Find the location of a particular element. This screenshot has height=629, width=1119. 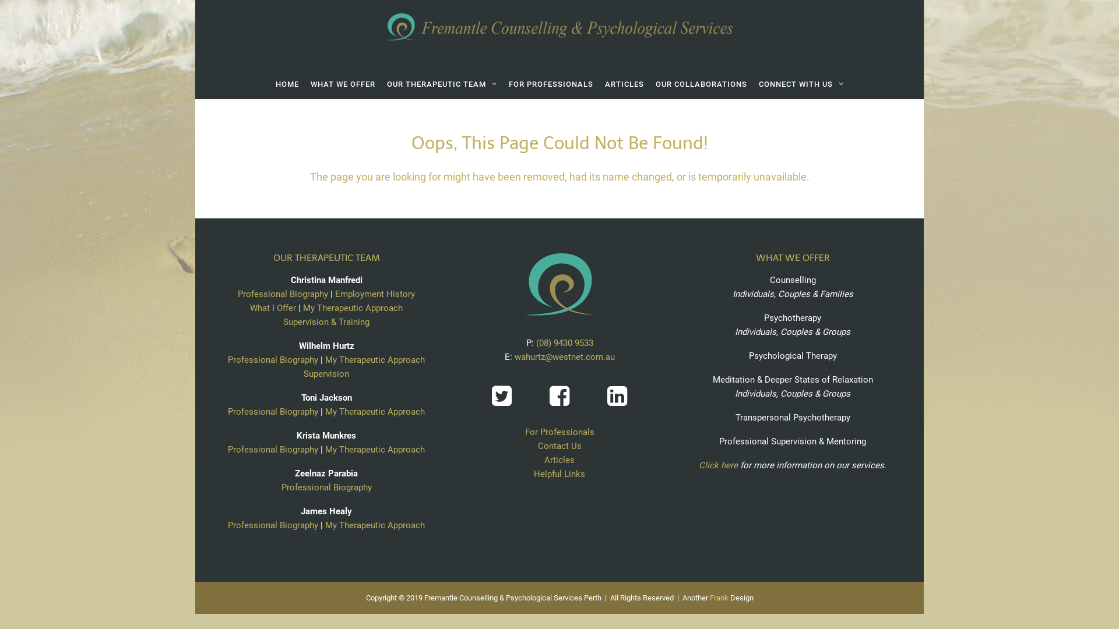

Professional Biography is located at coordinates (273, 412).